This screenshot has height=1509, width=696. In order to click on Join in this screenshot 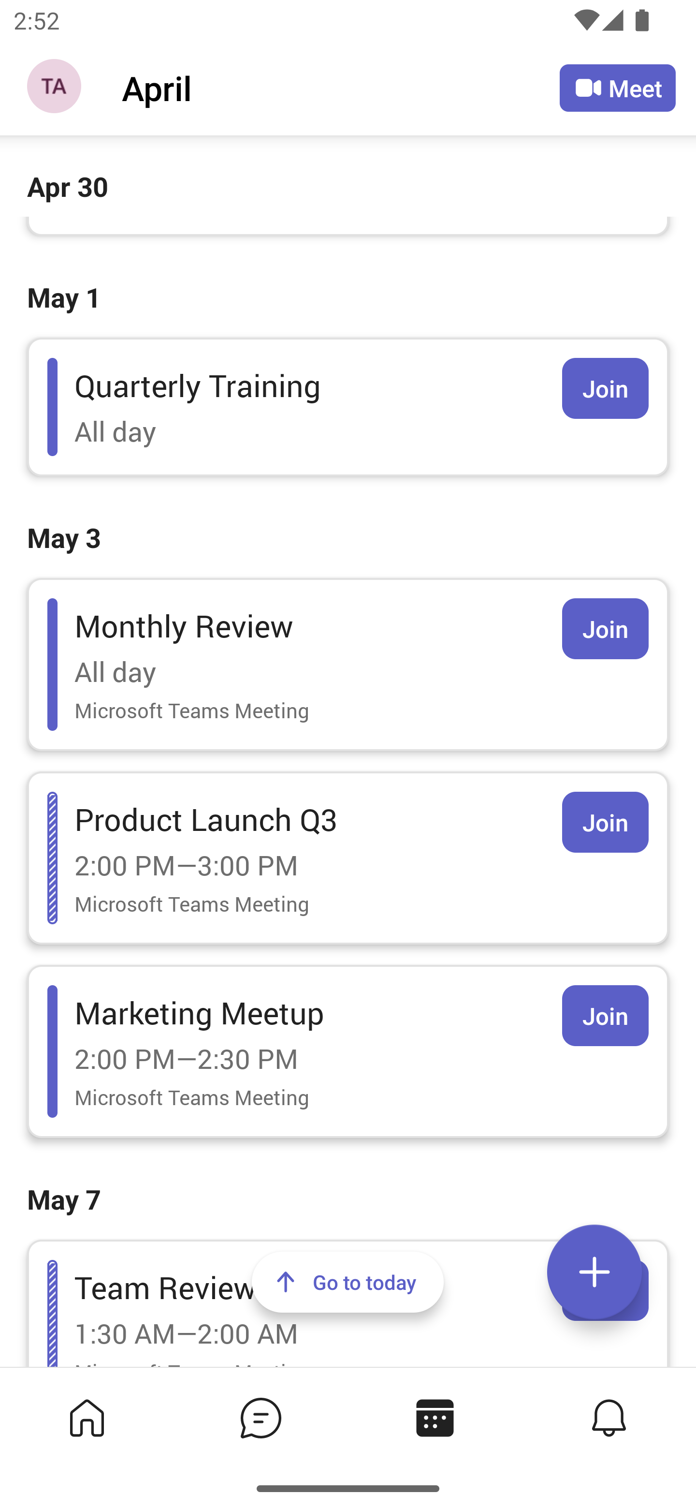, I will do `click(605, 388)`.